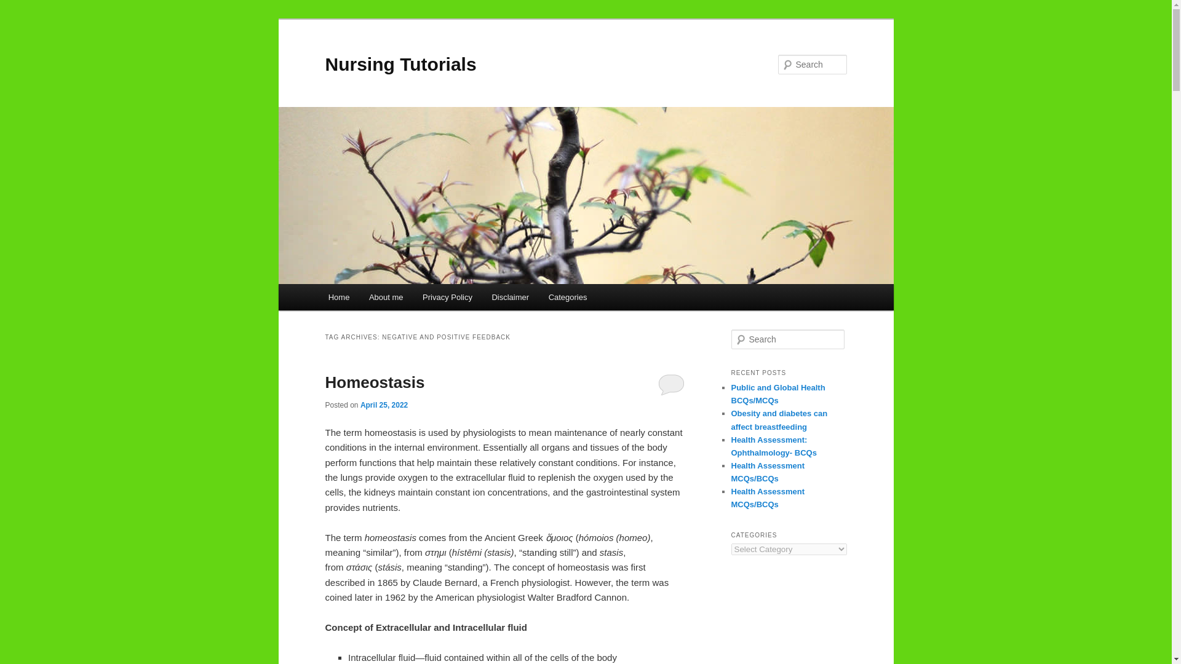 The height and width of the screenshot is (664, 1181). What do you see at coordinates (338, 298) in the screenshot?
I see `Home` at bounding box center [338, 298].